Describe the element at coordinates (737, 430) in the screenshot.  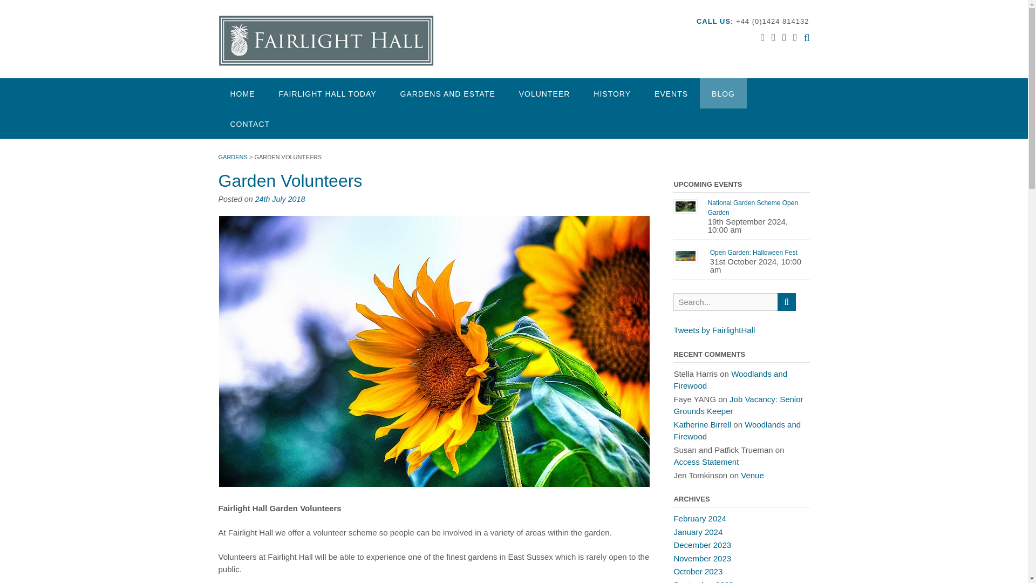
I see `Woodlands and Firewood` at that location.